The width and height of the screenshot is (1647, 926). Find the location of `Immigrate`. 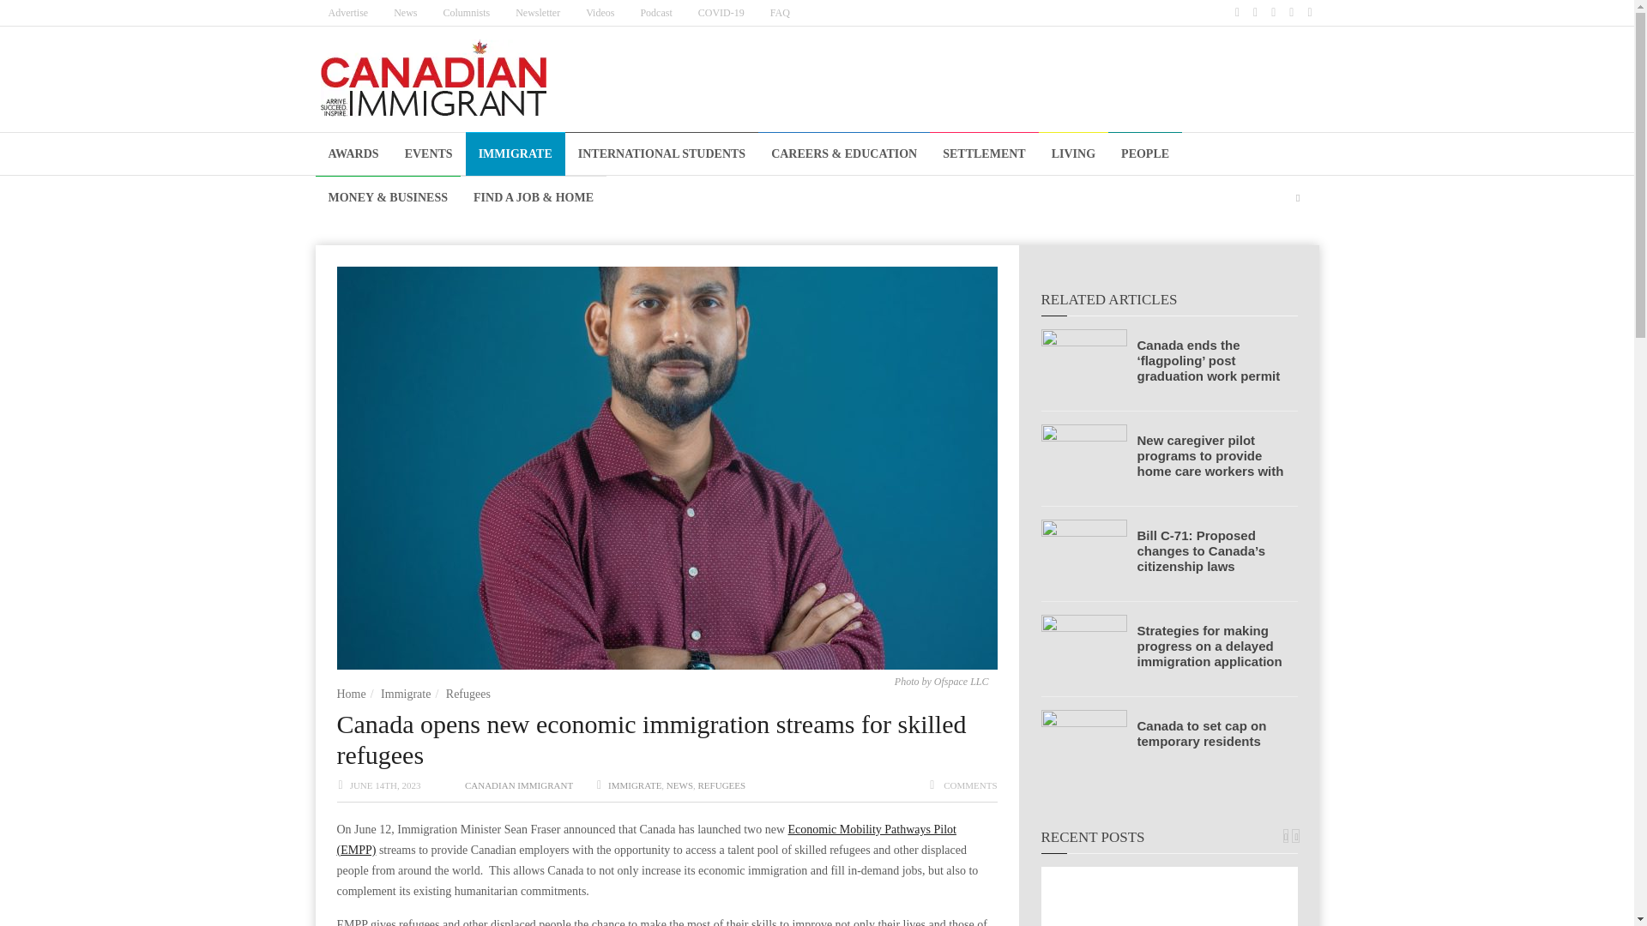

Immigrate is located at coordinates (405, 694).